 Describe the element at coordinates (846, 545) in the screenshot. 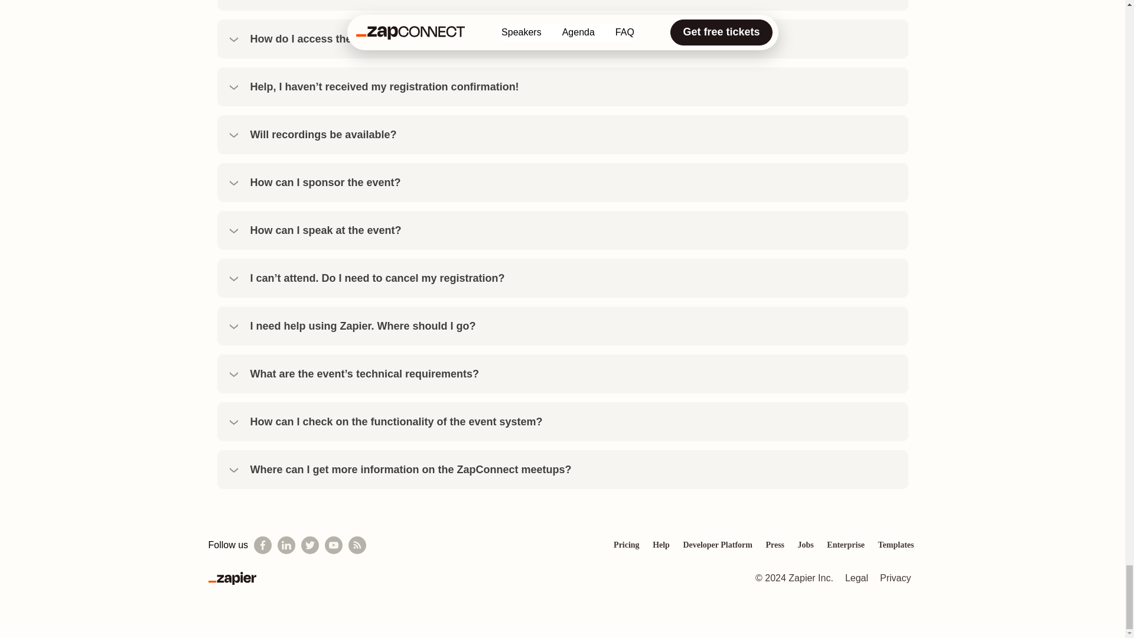

I see `Enterprise` at that location.